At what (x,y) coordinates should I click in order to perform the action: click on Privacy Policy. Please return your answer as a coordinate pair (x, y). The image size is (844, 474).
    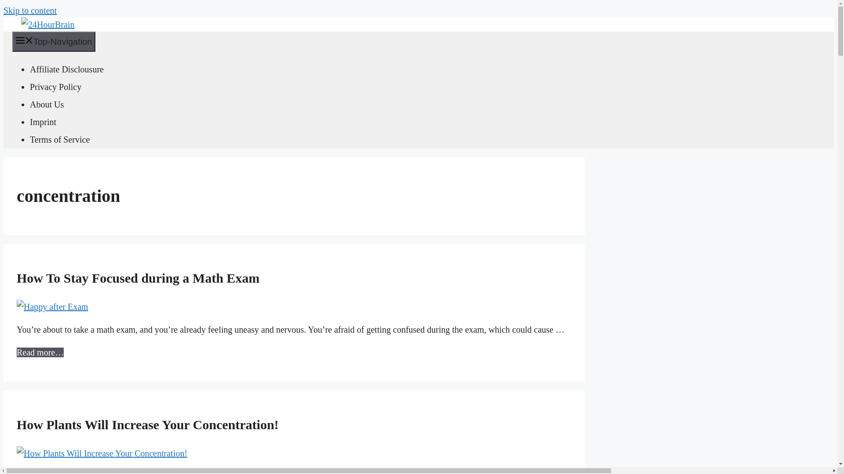
    Looking at the image, I should click on (55, 87).